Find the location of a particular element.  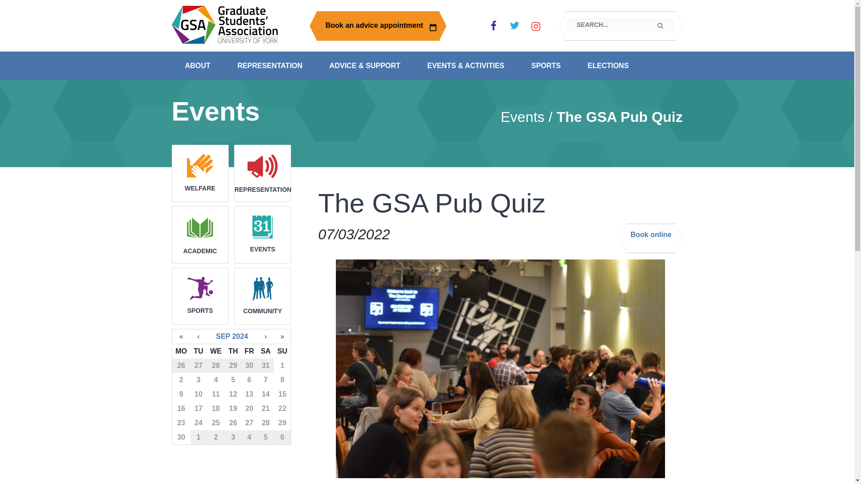

SPORTS is located at coordinates (546, 65).